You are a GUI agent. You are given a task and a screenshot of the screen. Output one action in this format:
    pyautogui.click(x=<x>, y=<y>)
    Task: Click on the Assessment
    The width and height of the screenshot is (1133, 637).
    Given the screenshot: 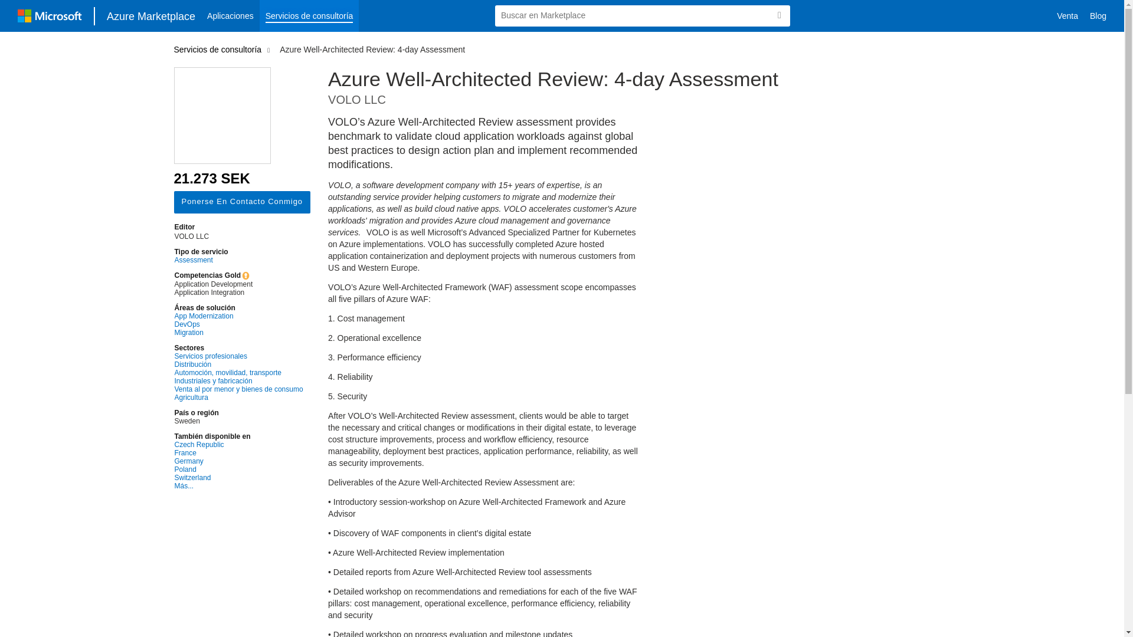 What is the action you would take?
    pyautogui.click(x=238, y=260)
    